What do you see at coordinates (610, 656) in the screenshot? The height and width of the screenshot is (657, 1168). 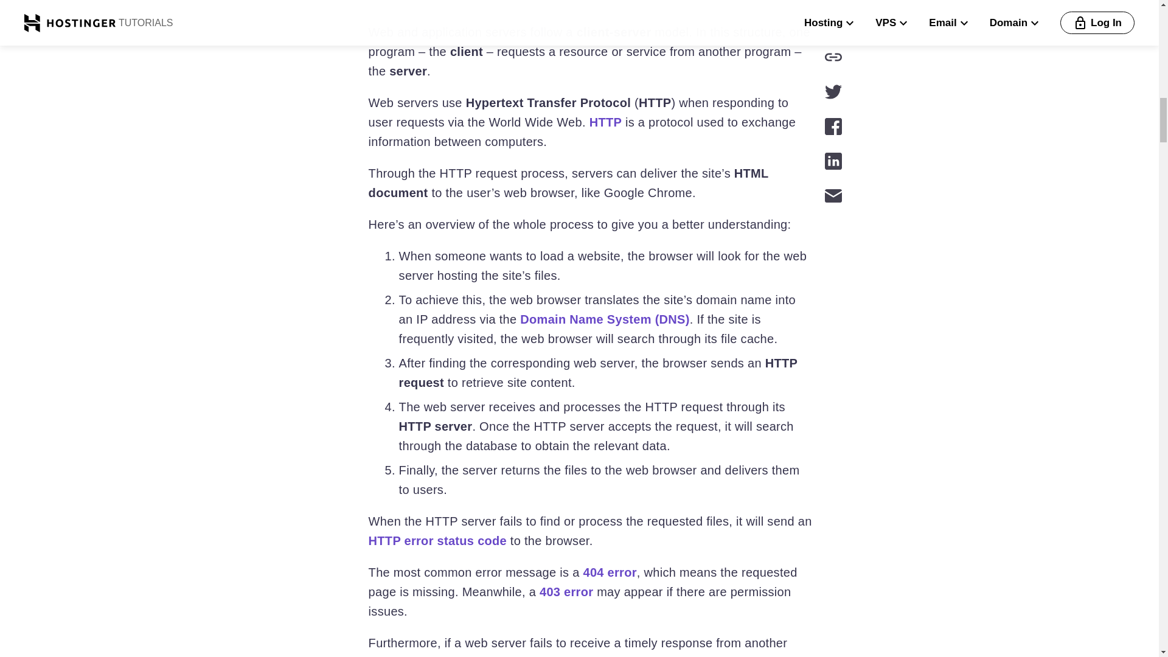 I see `504 error` at bounding box center [610, 656].